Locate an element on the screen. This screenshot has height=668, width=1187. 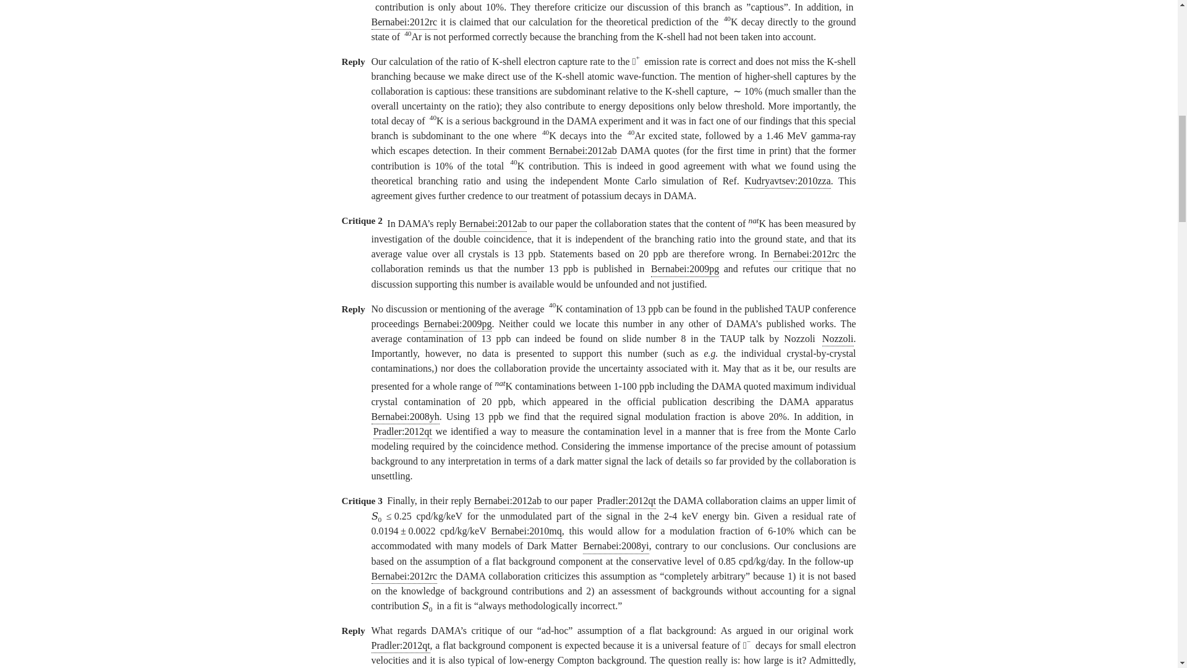
Bernabei:2012rc is located at coordinates (806, 254).